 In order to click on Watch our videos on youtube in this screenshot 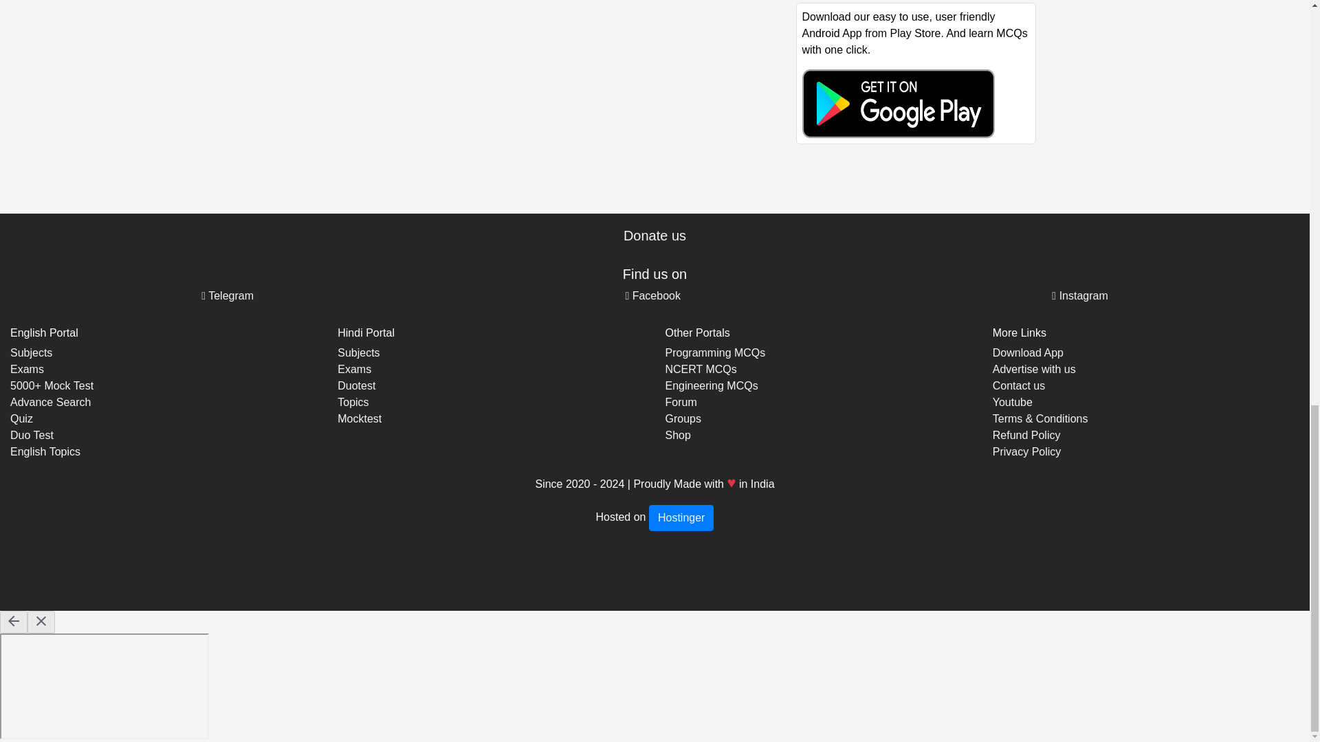, I will do `click(1012, 402)`.